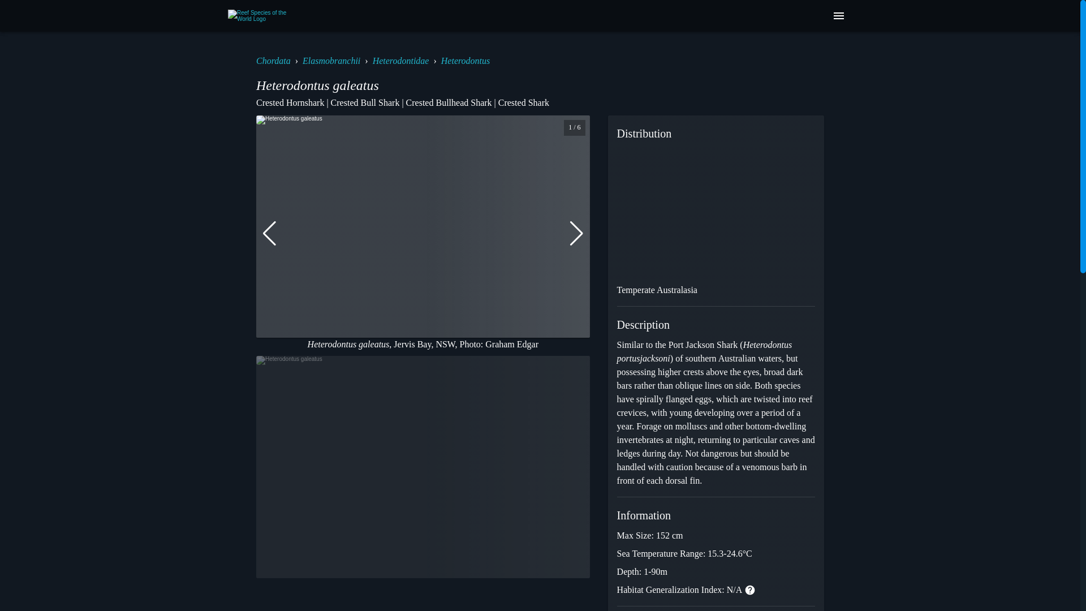 The image size is (1086, 611). I want to click on Heterodontus, so click(466, 61).